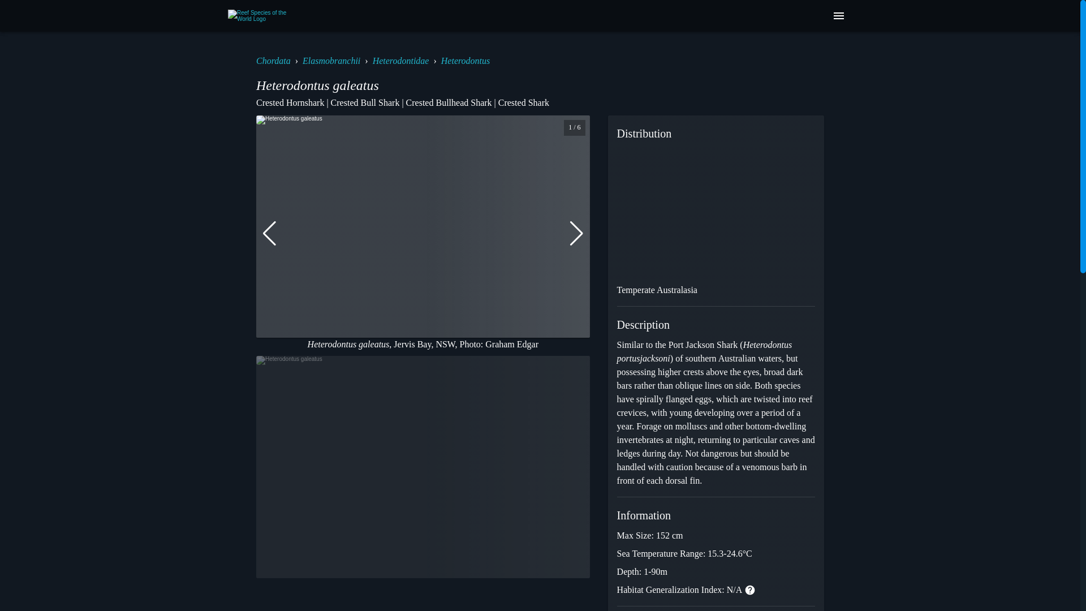 The image size is (1086, 611). I want to click on Heterodontus, so click(466, 61).